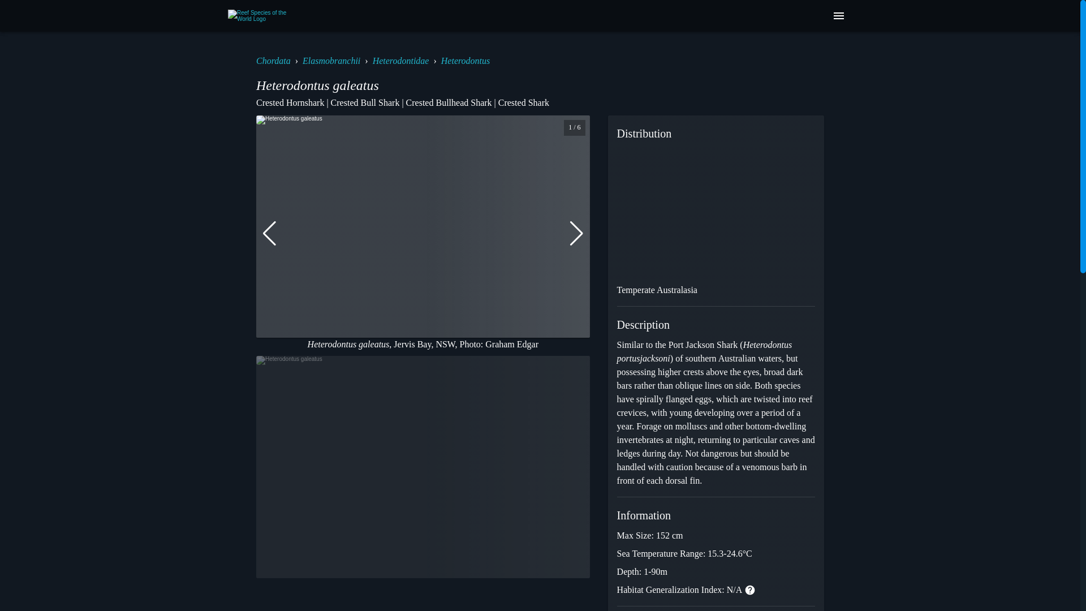 The image size is (1086, 611). I want to click on Heterodontus, so click(466, 61).